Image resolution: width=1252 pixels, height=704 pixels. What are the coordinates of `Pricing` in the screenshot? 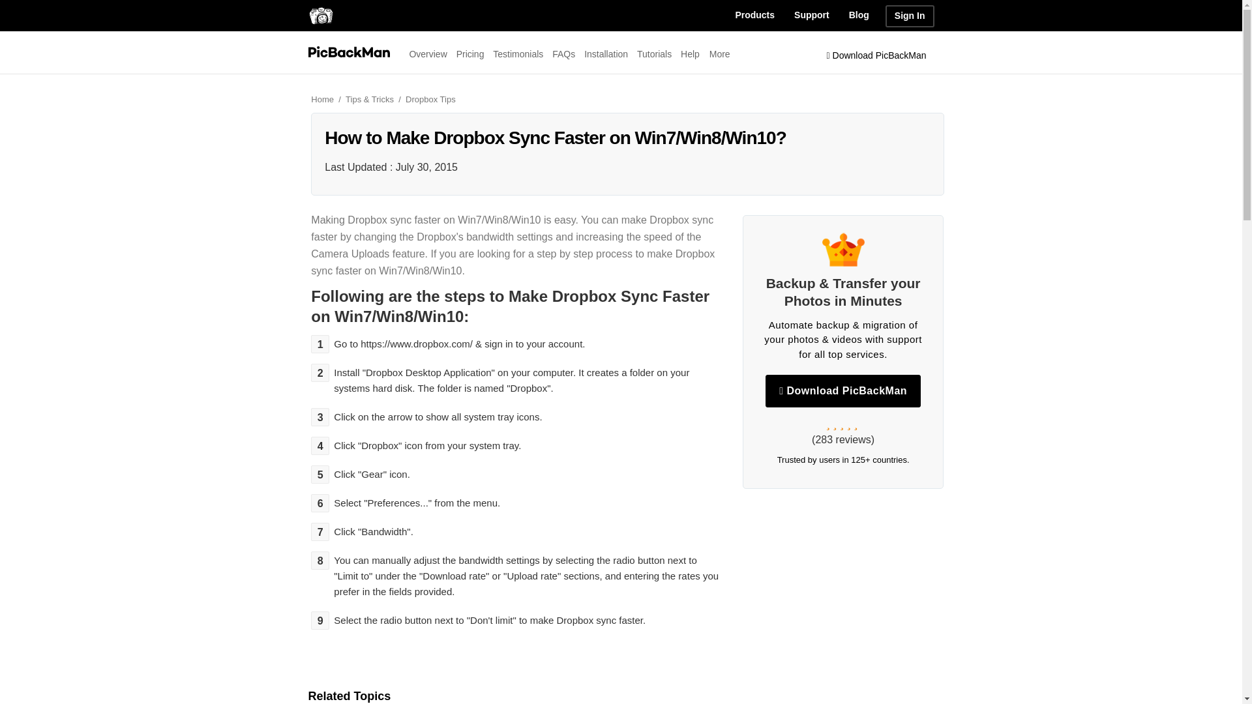 It's located at (471, 53).